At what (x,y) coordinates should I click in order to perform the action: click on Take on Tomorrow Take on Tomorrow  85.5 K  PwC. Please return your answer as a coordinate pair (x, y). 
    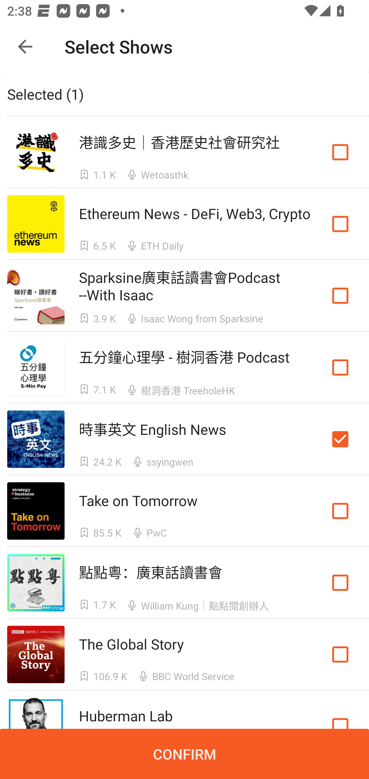
    Looking at the image, I should click on (184, 511).